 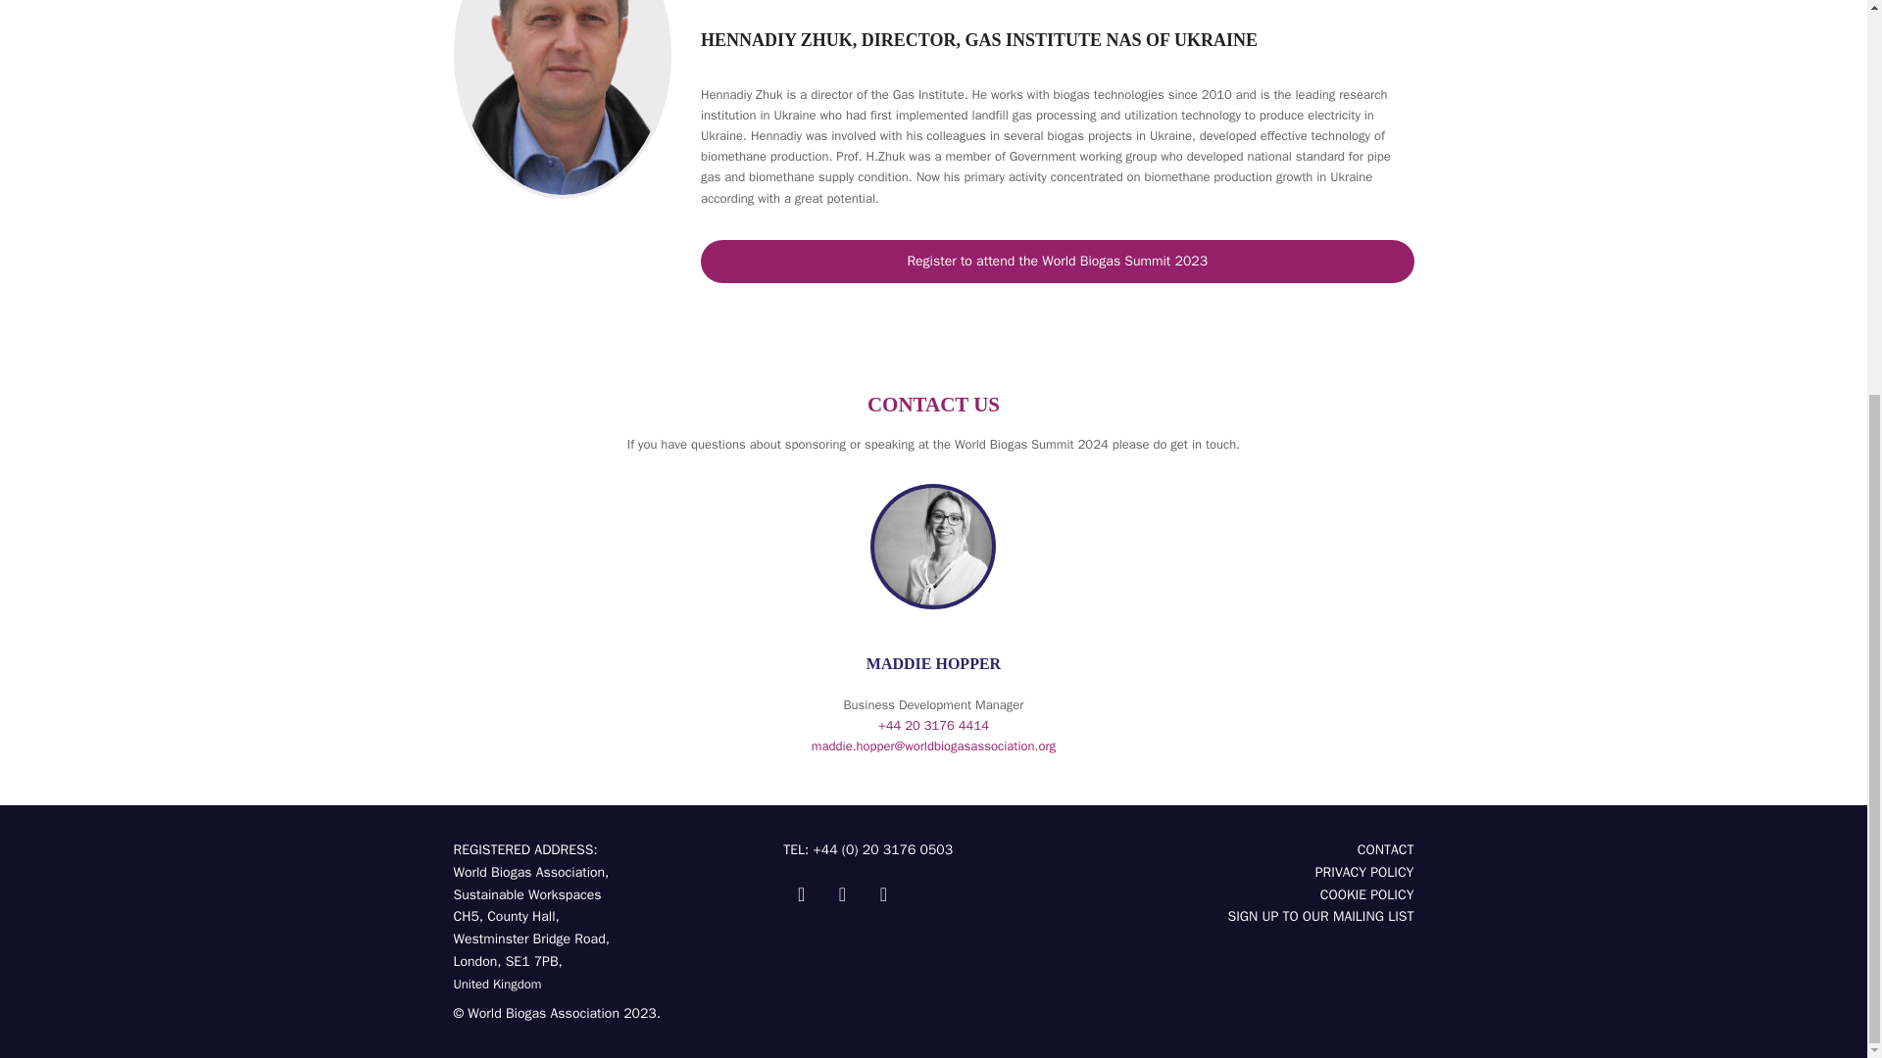 What do you see at coordinates (563, 97) in the screenshot?
I see `Hennadiy-removebg-preview` at bounding box center [563, 97].